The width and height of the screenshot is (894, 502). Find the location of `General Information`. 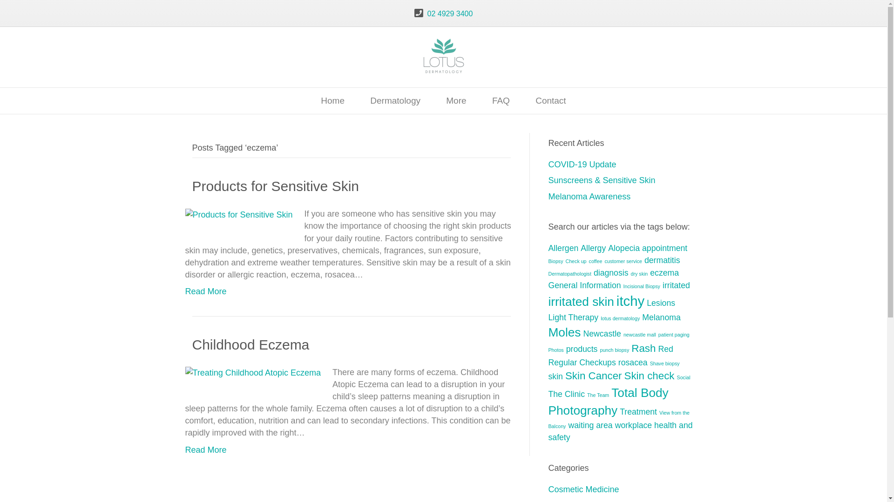

General Information is located at coordinates (585, 285).